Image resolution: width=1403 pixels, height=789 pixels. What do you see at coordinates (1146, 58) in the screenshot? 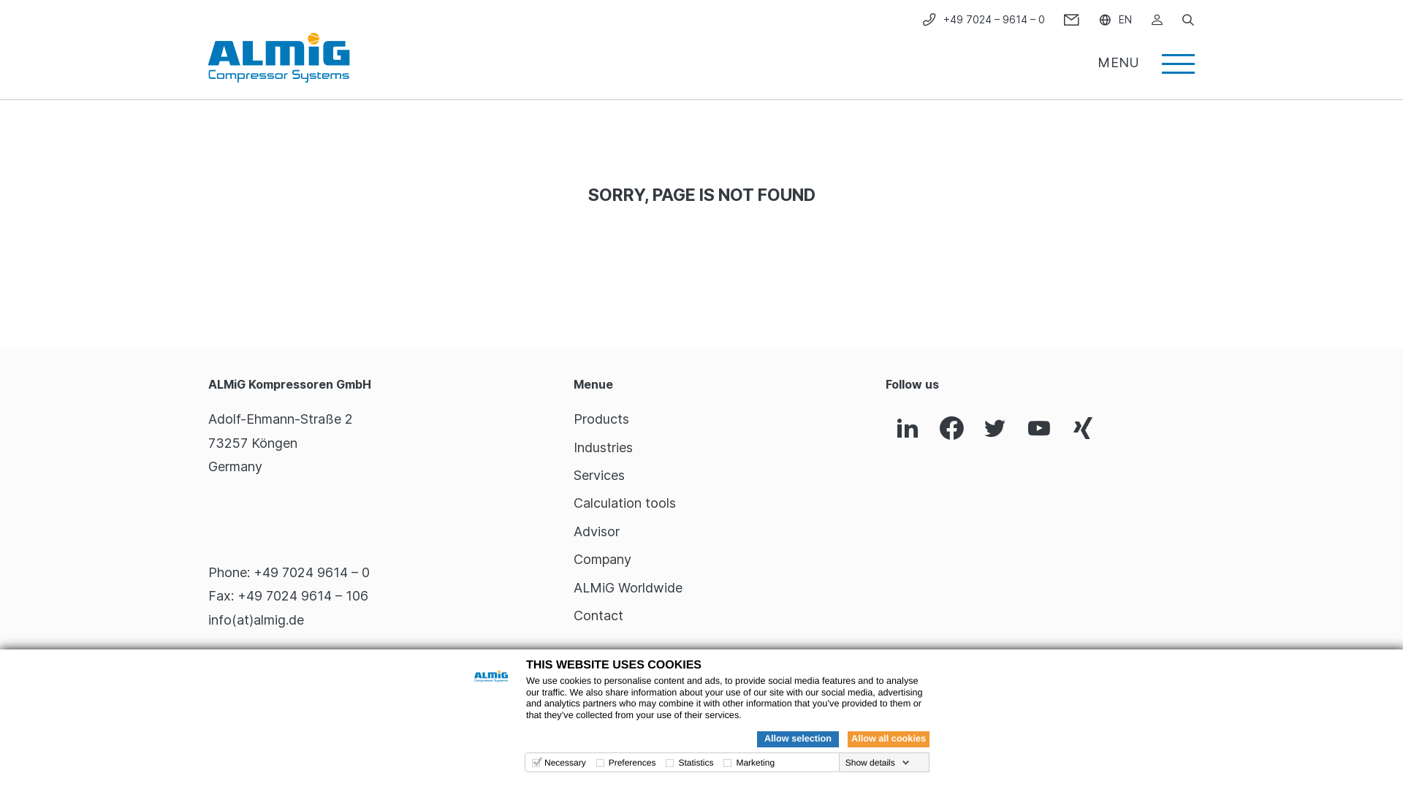
I see `MENU` at bounding box center [1146, 58].